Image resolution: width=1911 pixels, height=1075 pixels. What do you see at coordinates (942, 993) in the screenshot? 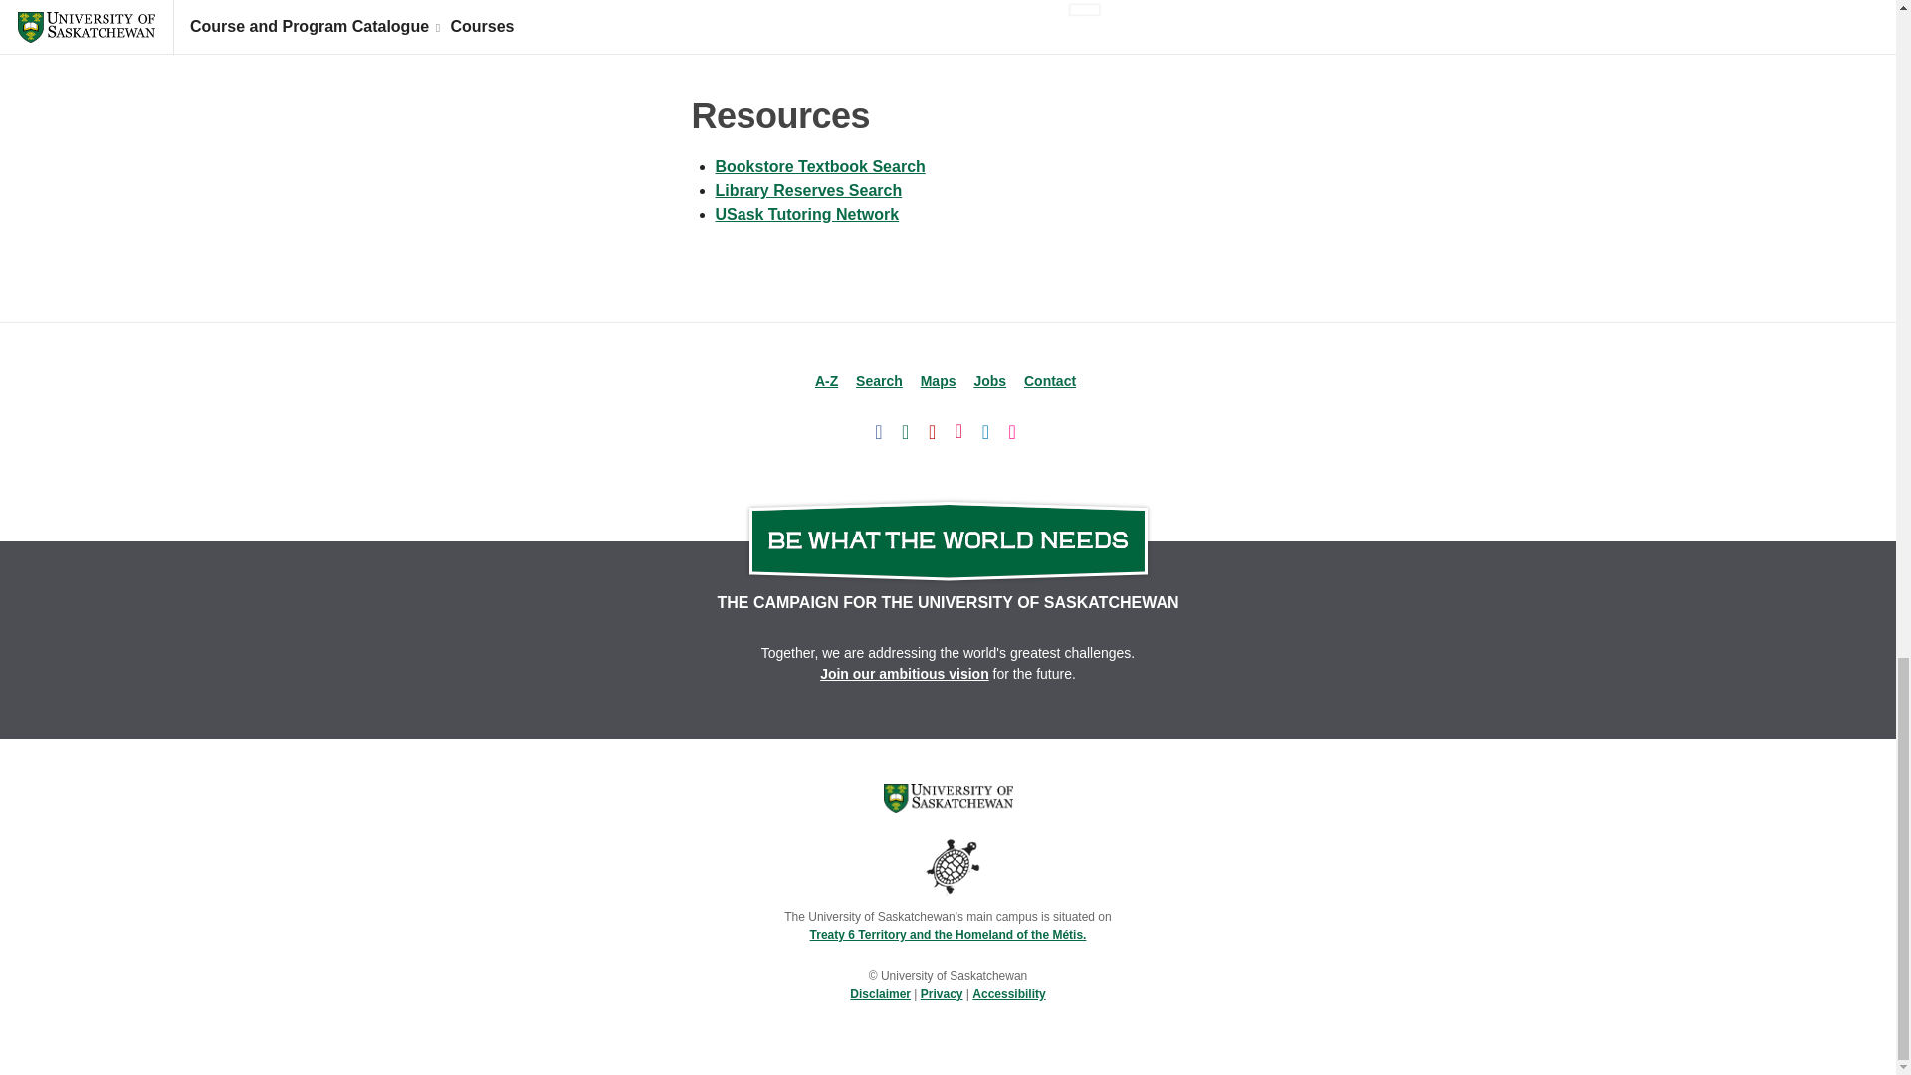
I see `Privacy` at bounding box center [942, 993].